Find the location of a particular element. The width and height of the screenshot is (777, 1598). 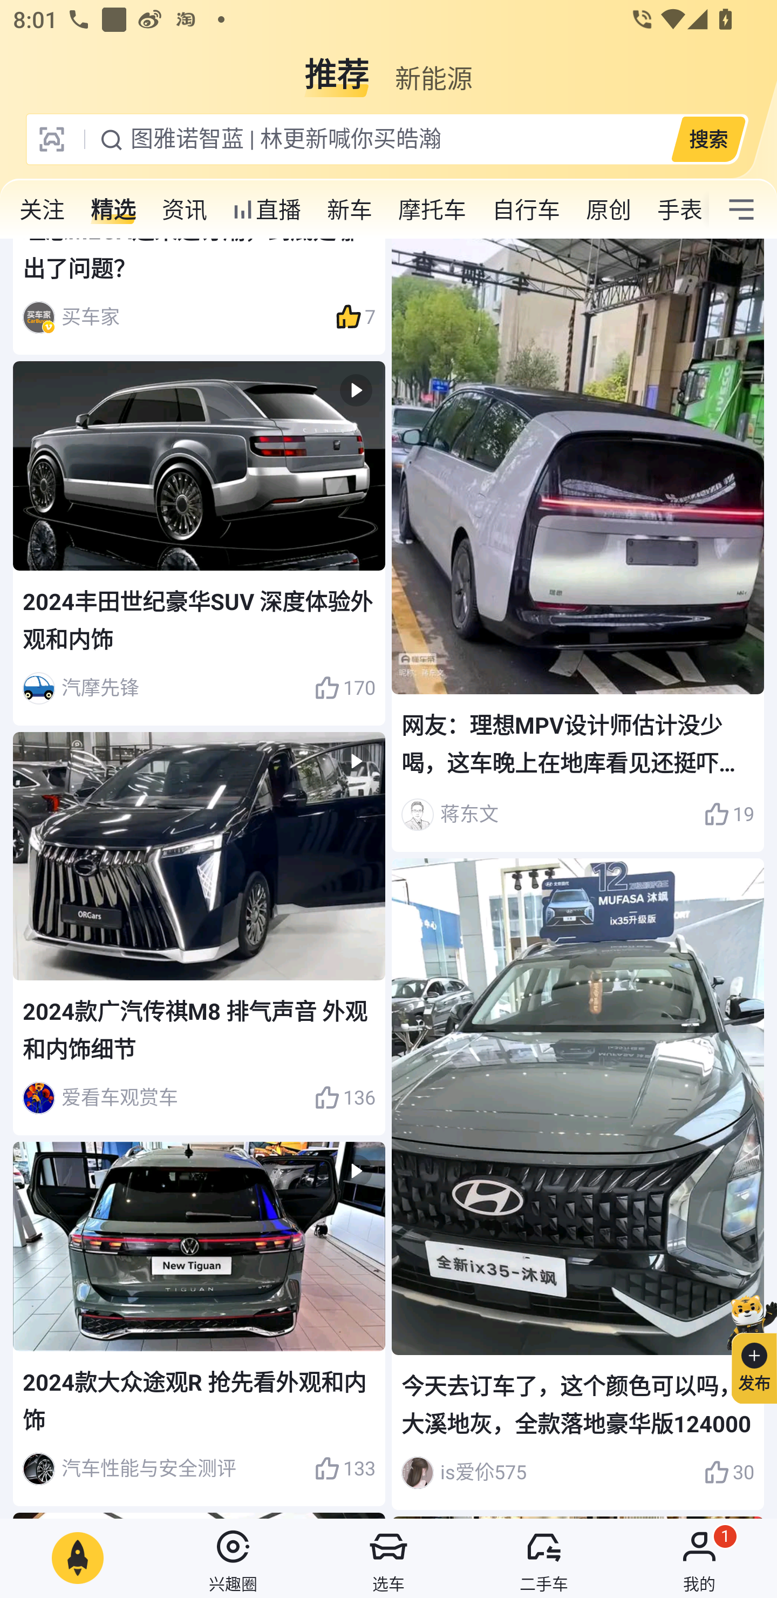

 二手车 is located at coordinates (544, 1558).